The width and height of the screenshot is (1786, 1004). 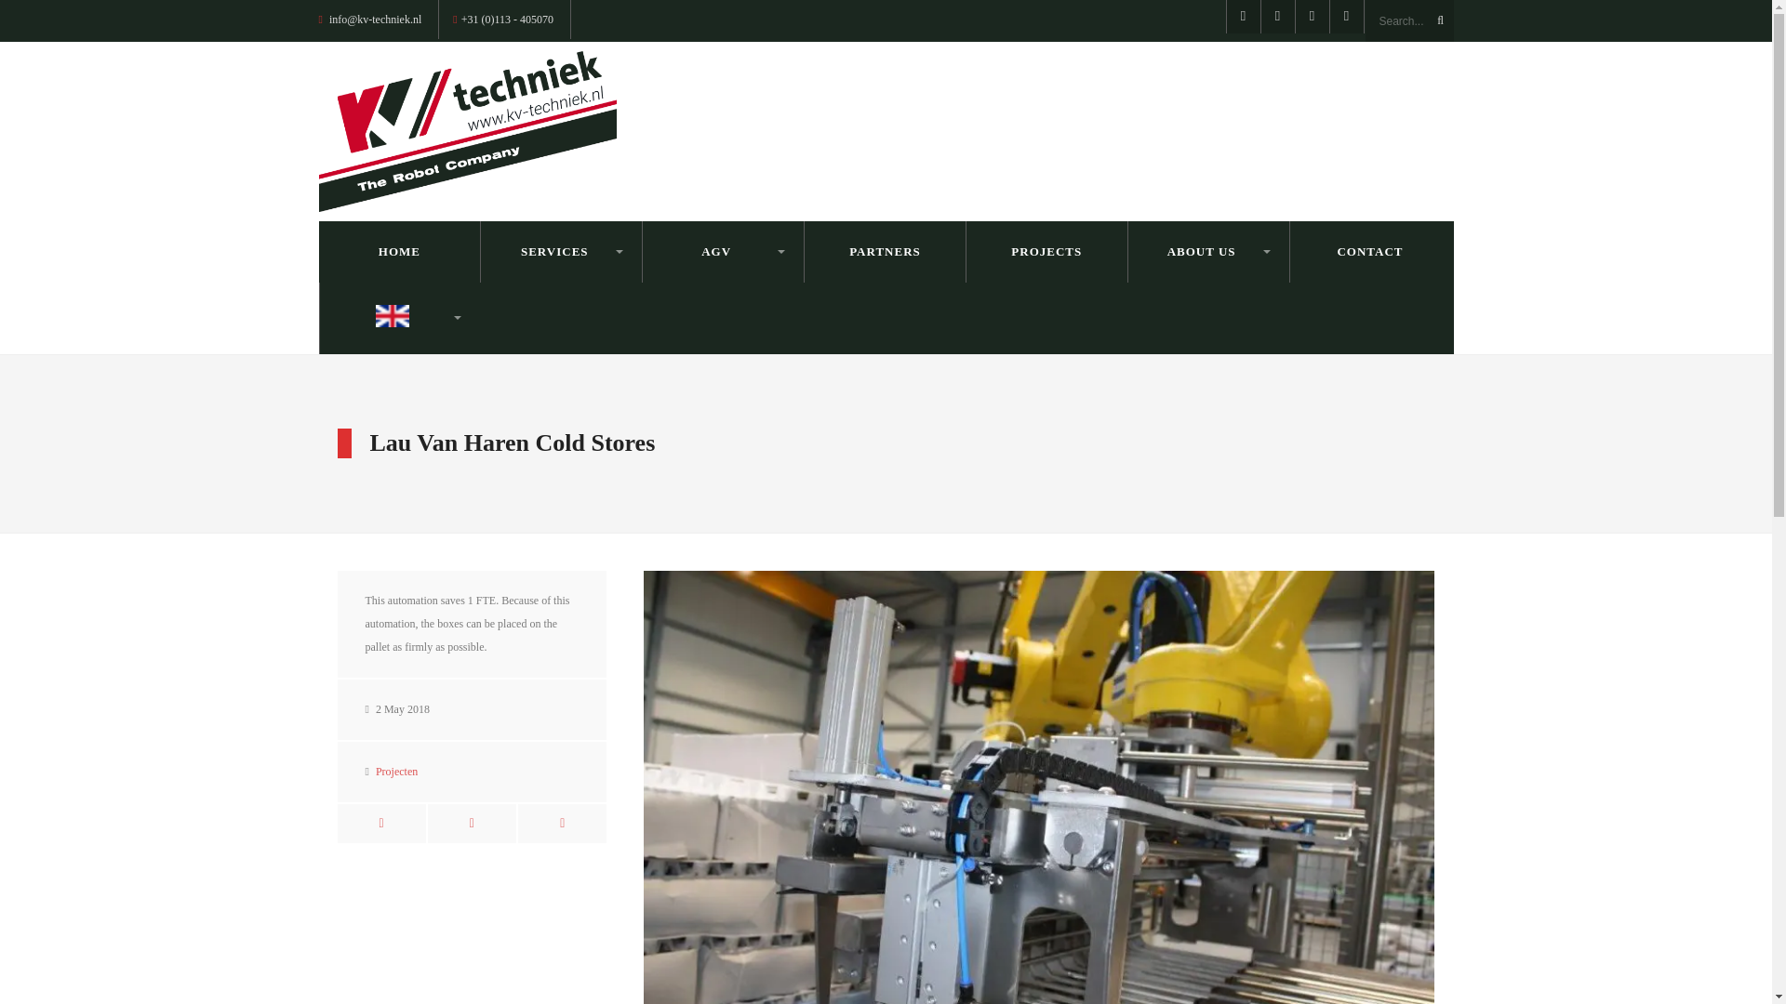 I want to click on ABOUT US, so click(x=1207, y=251).